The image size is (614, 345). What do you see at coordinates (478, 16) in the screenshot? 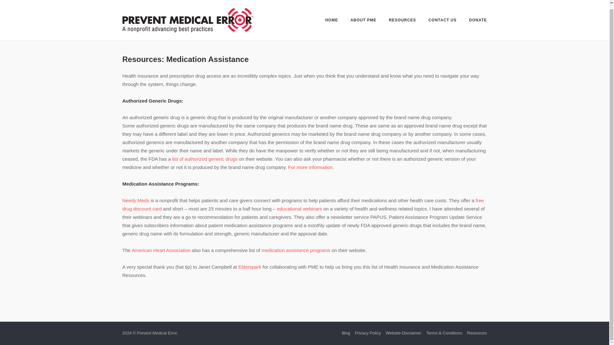
I see `DONATE` at bounding box center [478, 16].